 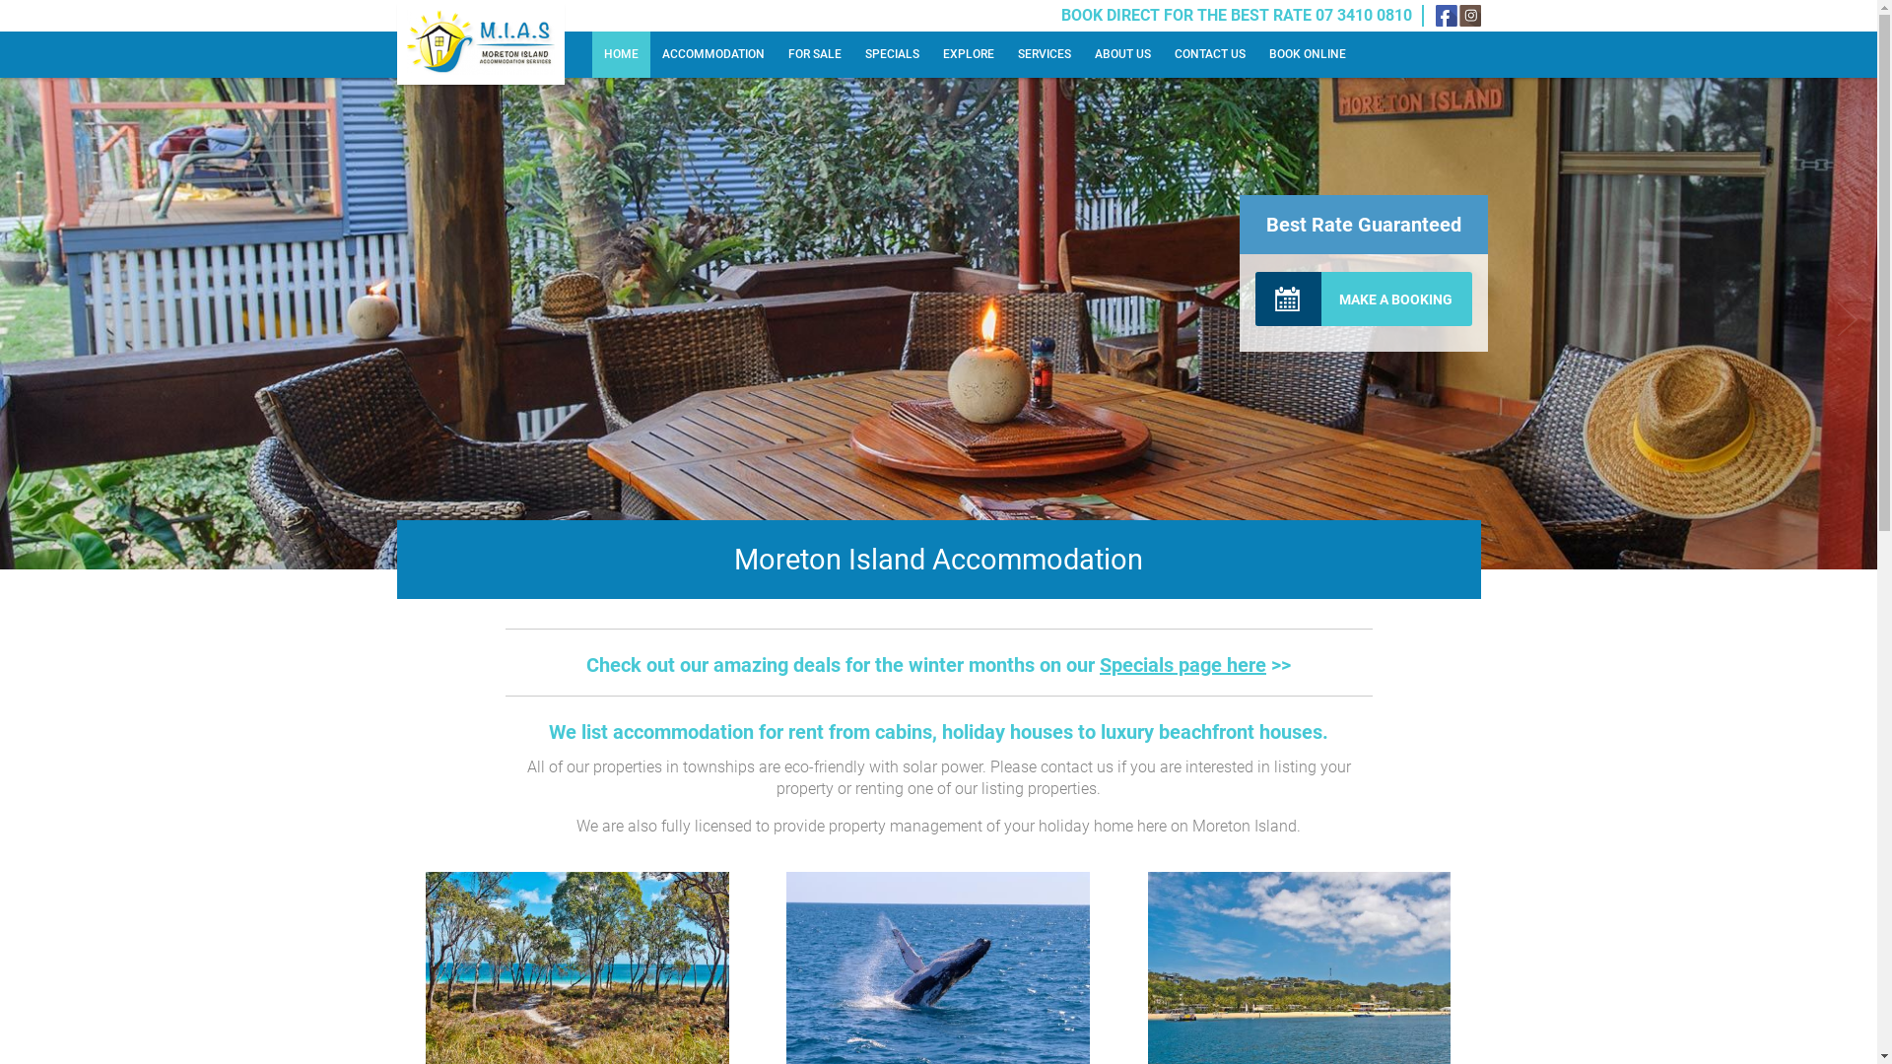 I want to click on ABOUT US, so click(x=1121, y=55).